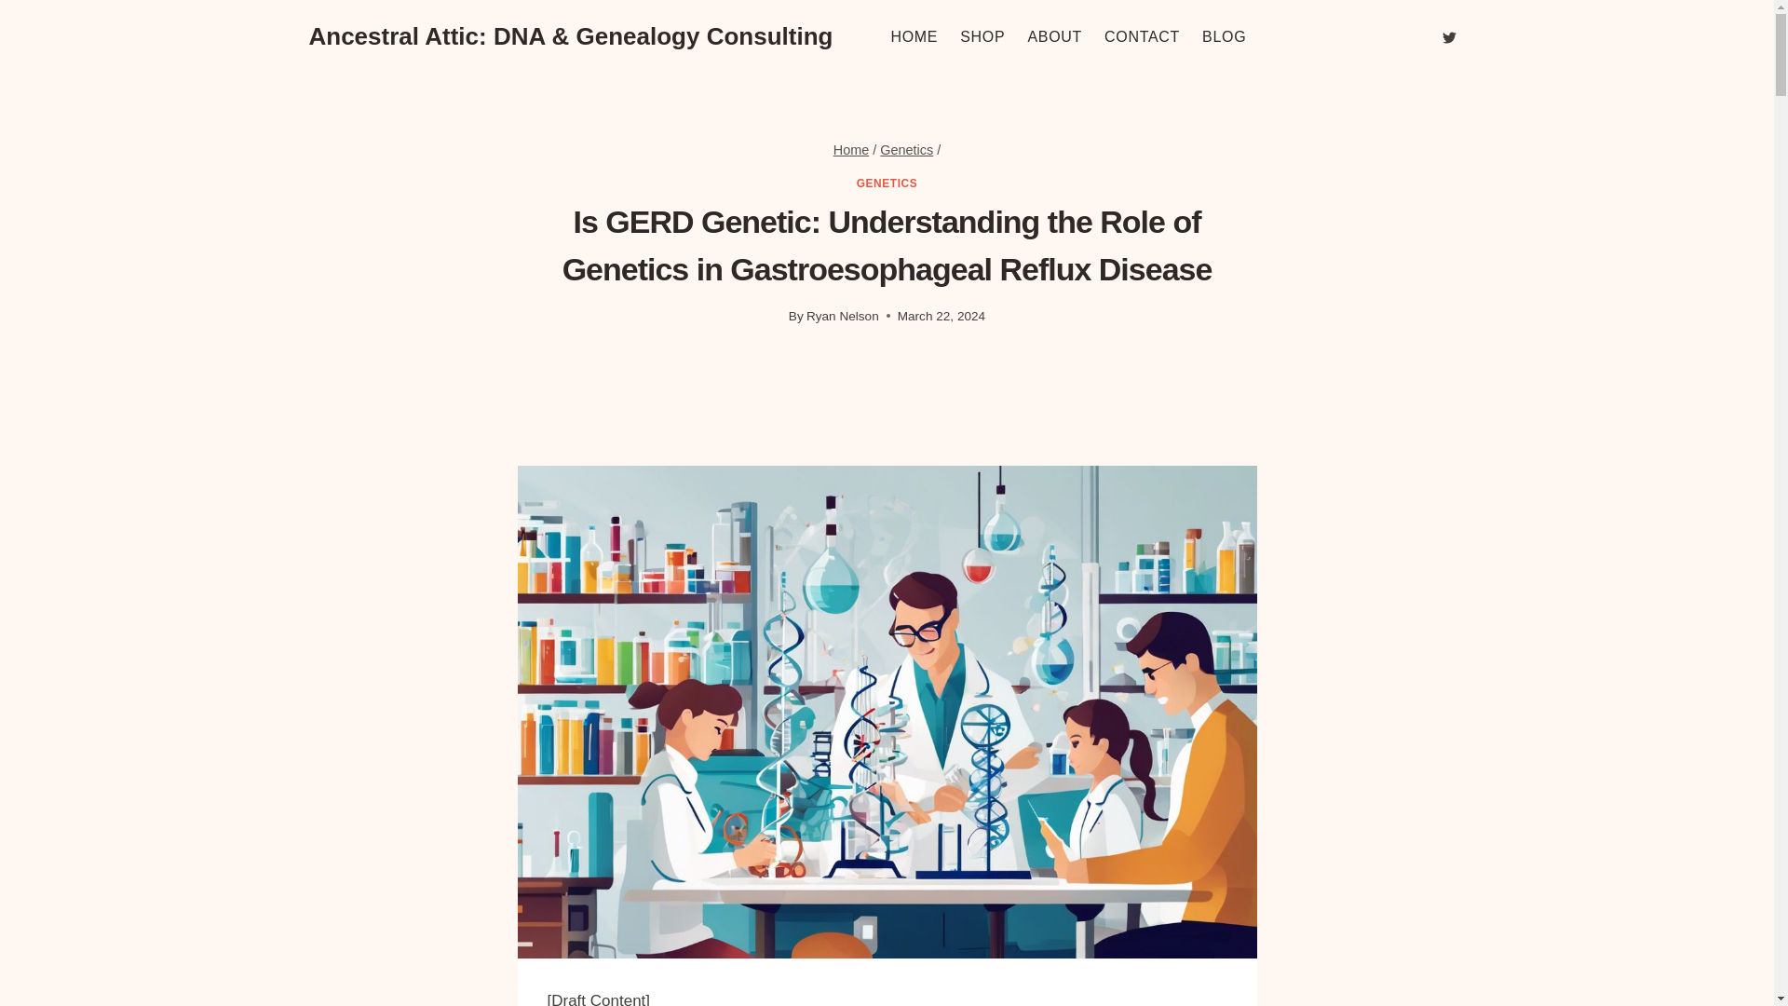 The image size is (1788, 1006). I want to click on GENETICS, so click(887, 184).